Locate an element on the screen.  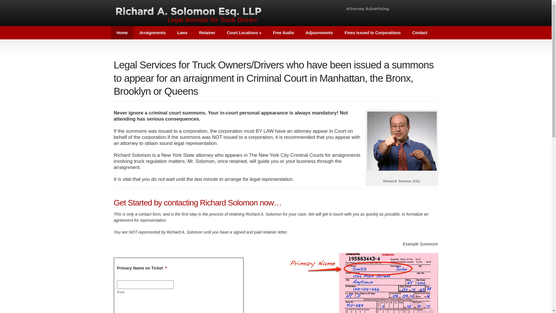
Submit is located at coordinates (10, 2).